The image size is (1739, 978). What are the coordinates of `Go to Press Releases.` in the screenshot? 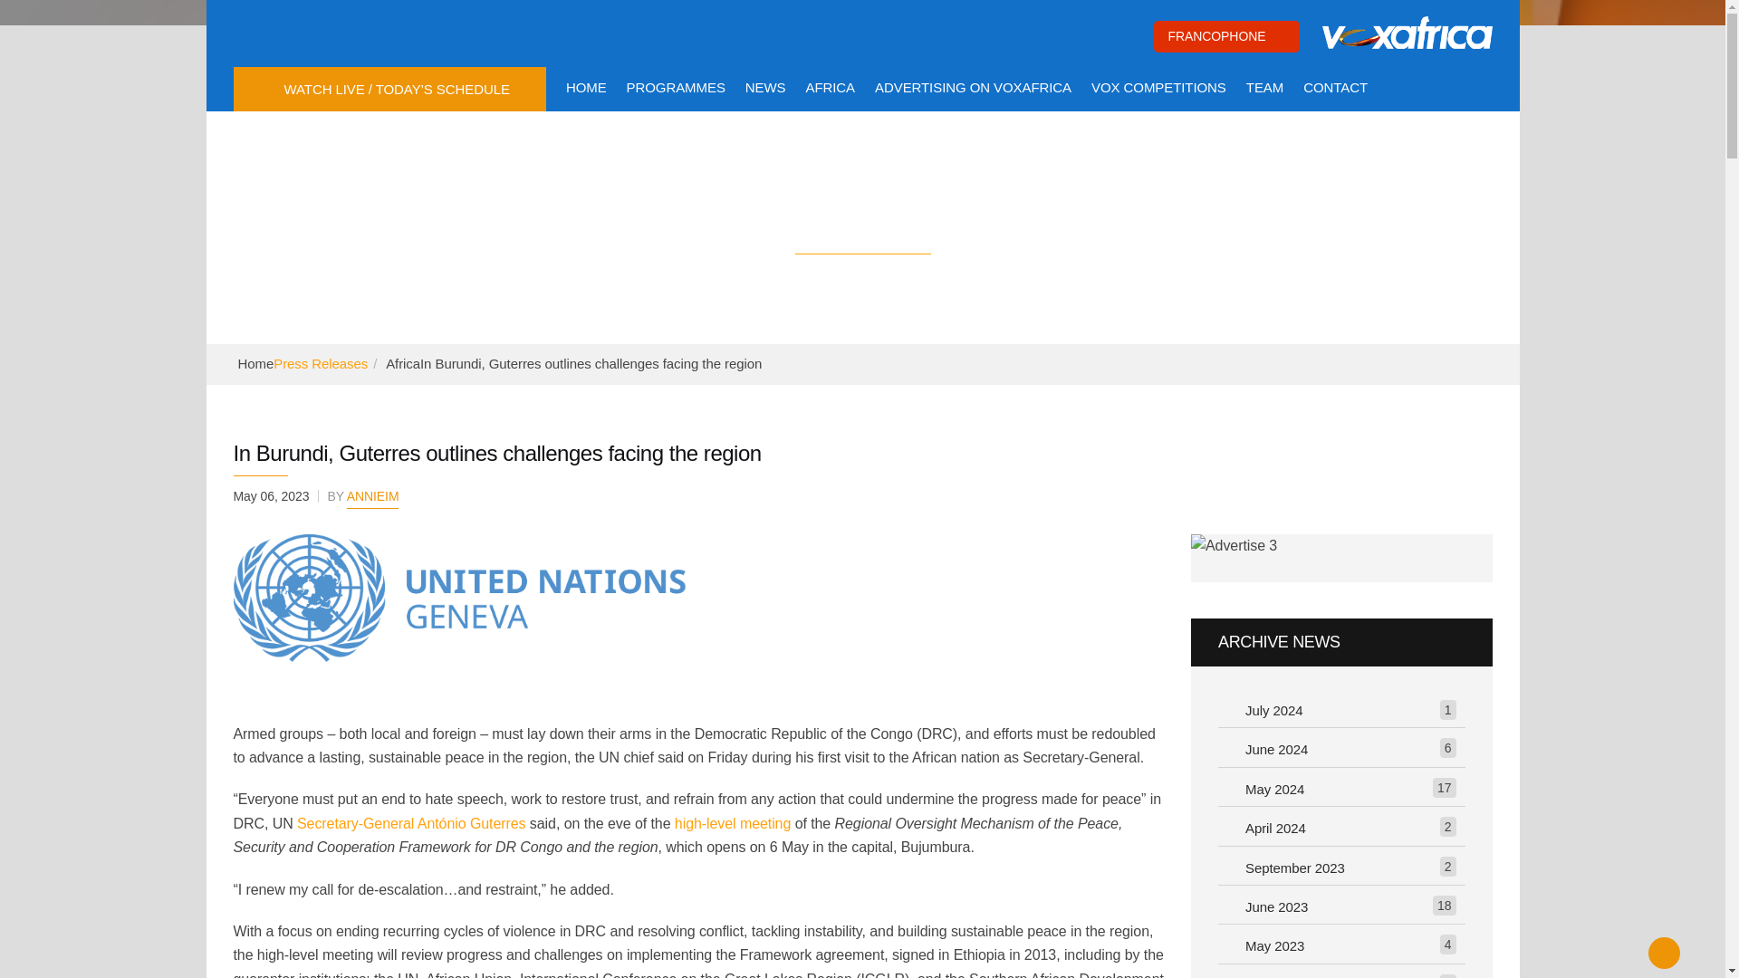 It's located at (320, 364).